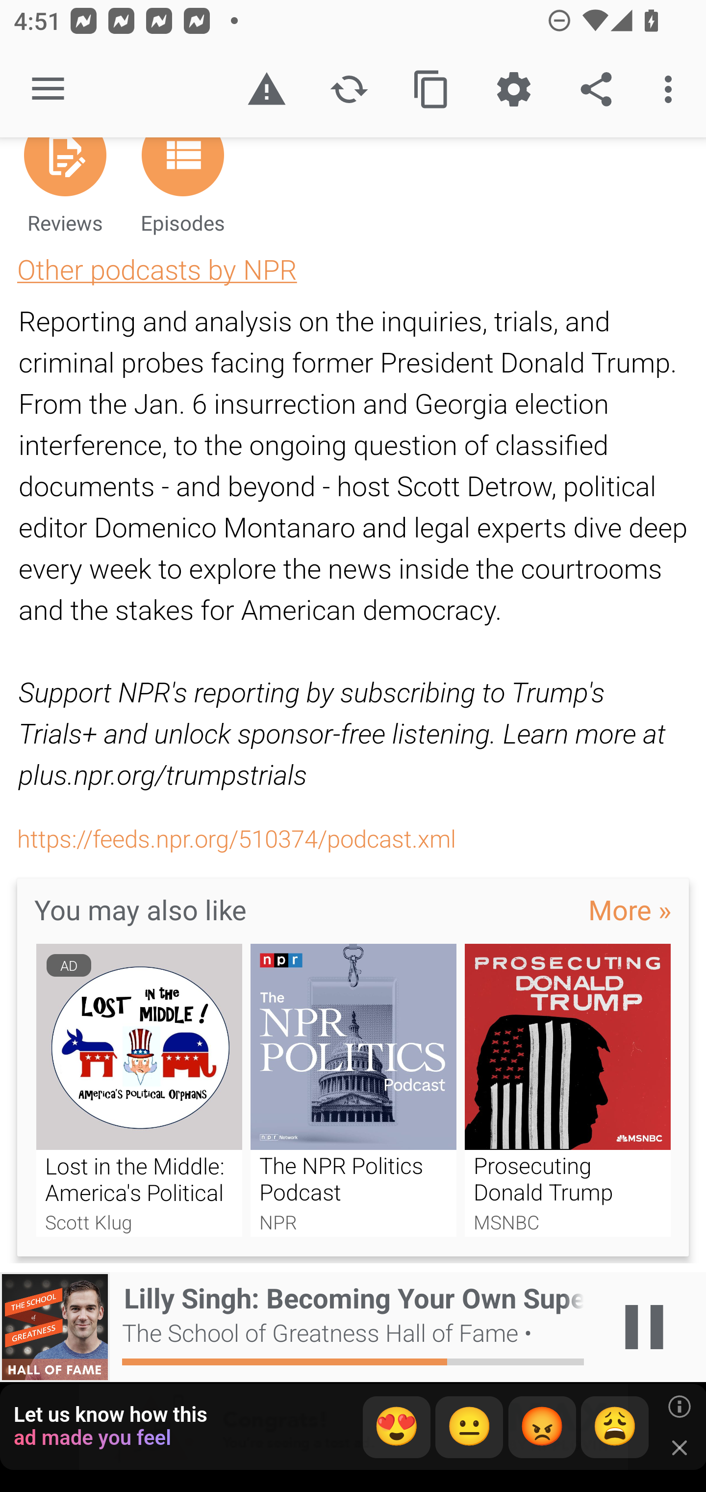 This screenshot has height=1492, width=706. What do you see at coordinates (513, 89) in the screenshot?
I see `Custom Settings` at bounding box center [513, 89].